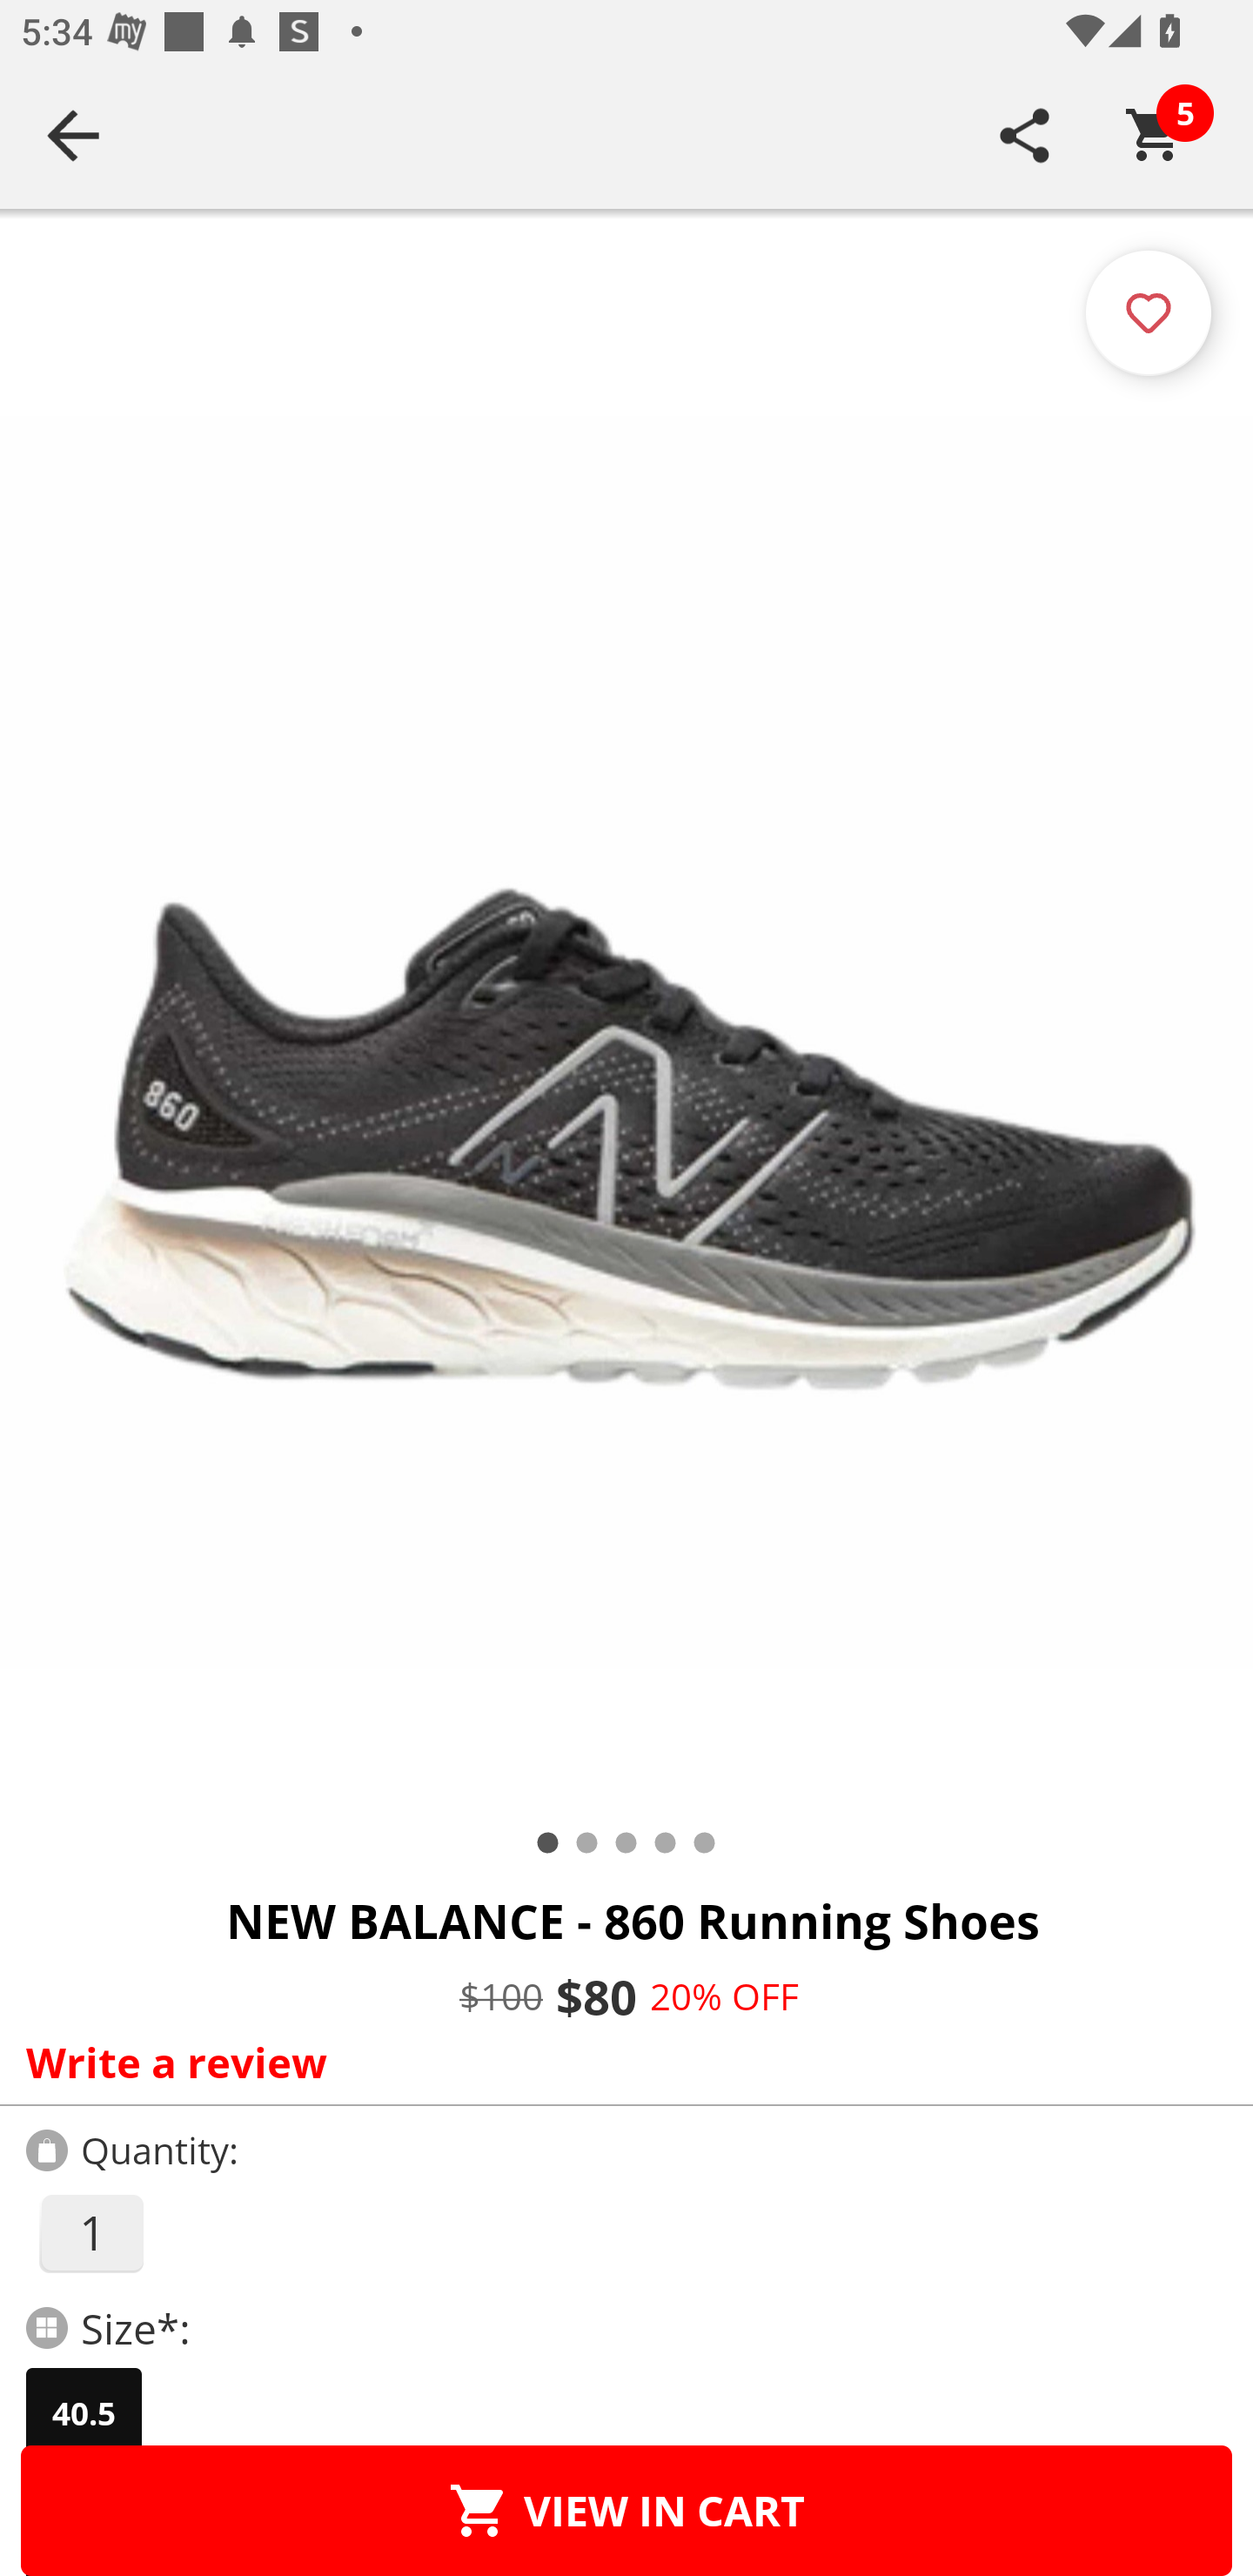  Describe the element at coordinates (73, 135) in the screenshot. I see `Navigate up` at that location.